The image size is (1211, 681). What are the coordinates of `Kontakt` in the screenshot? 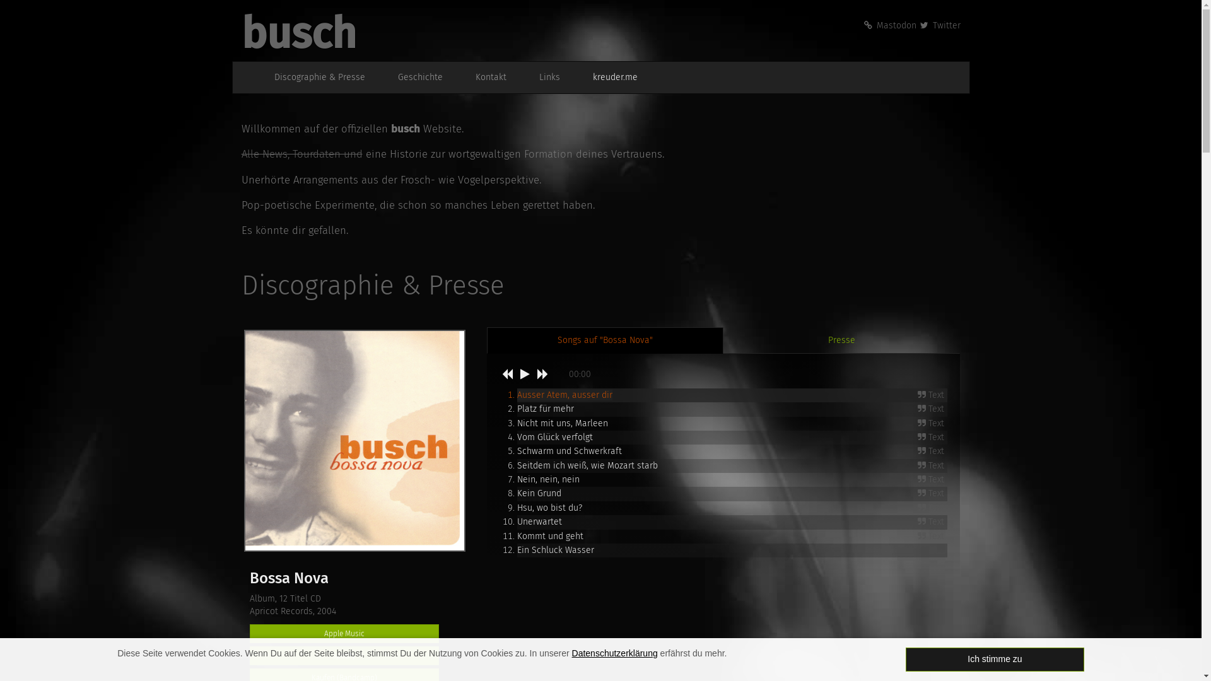 It's located at (484, 78).